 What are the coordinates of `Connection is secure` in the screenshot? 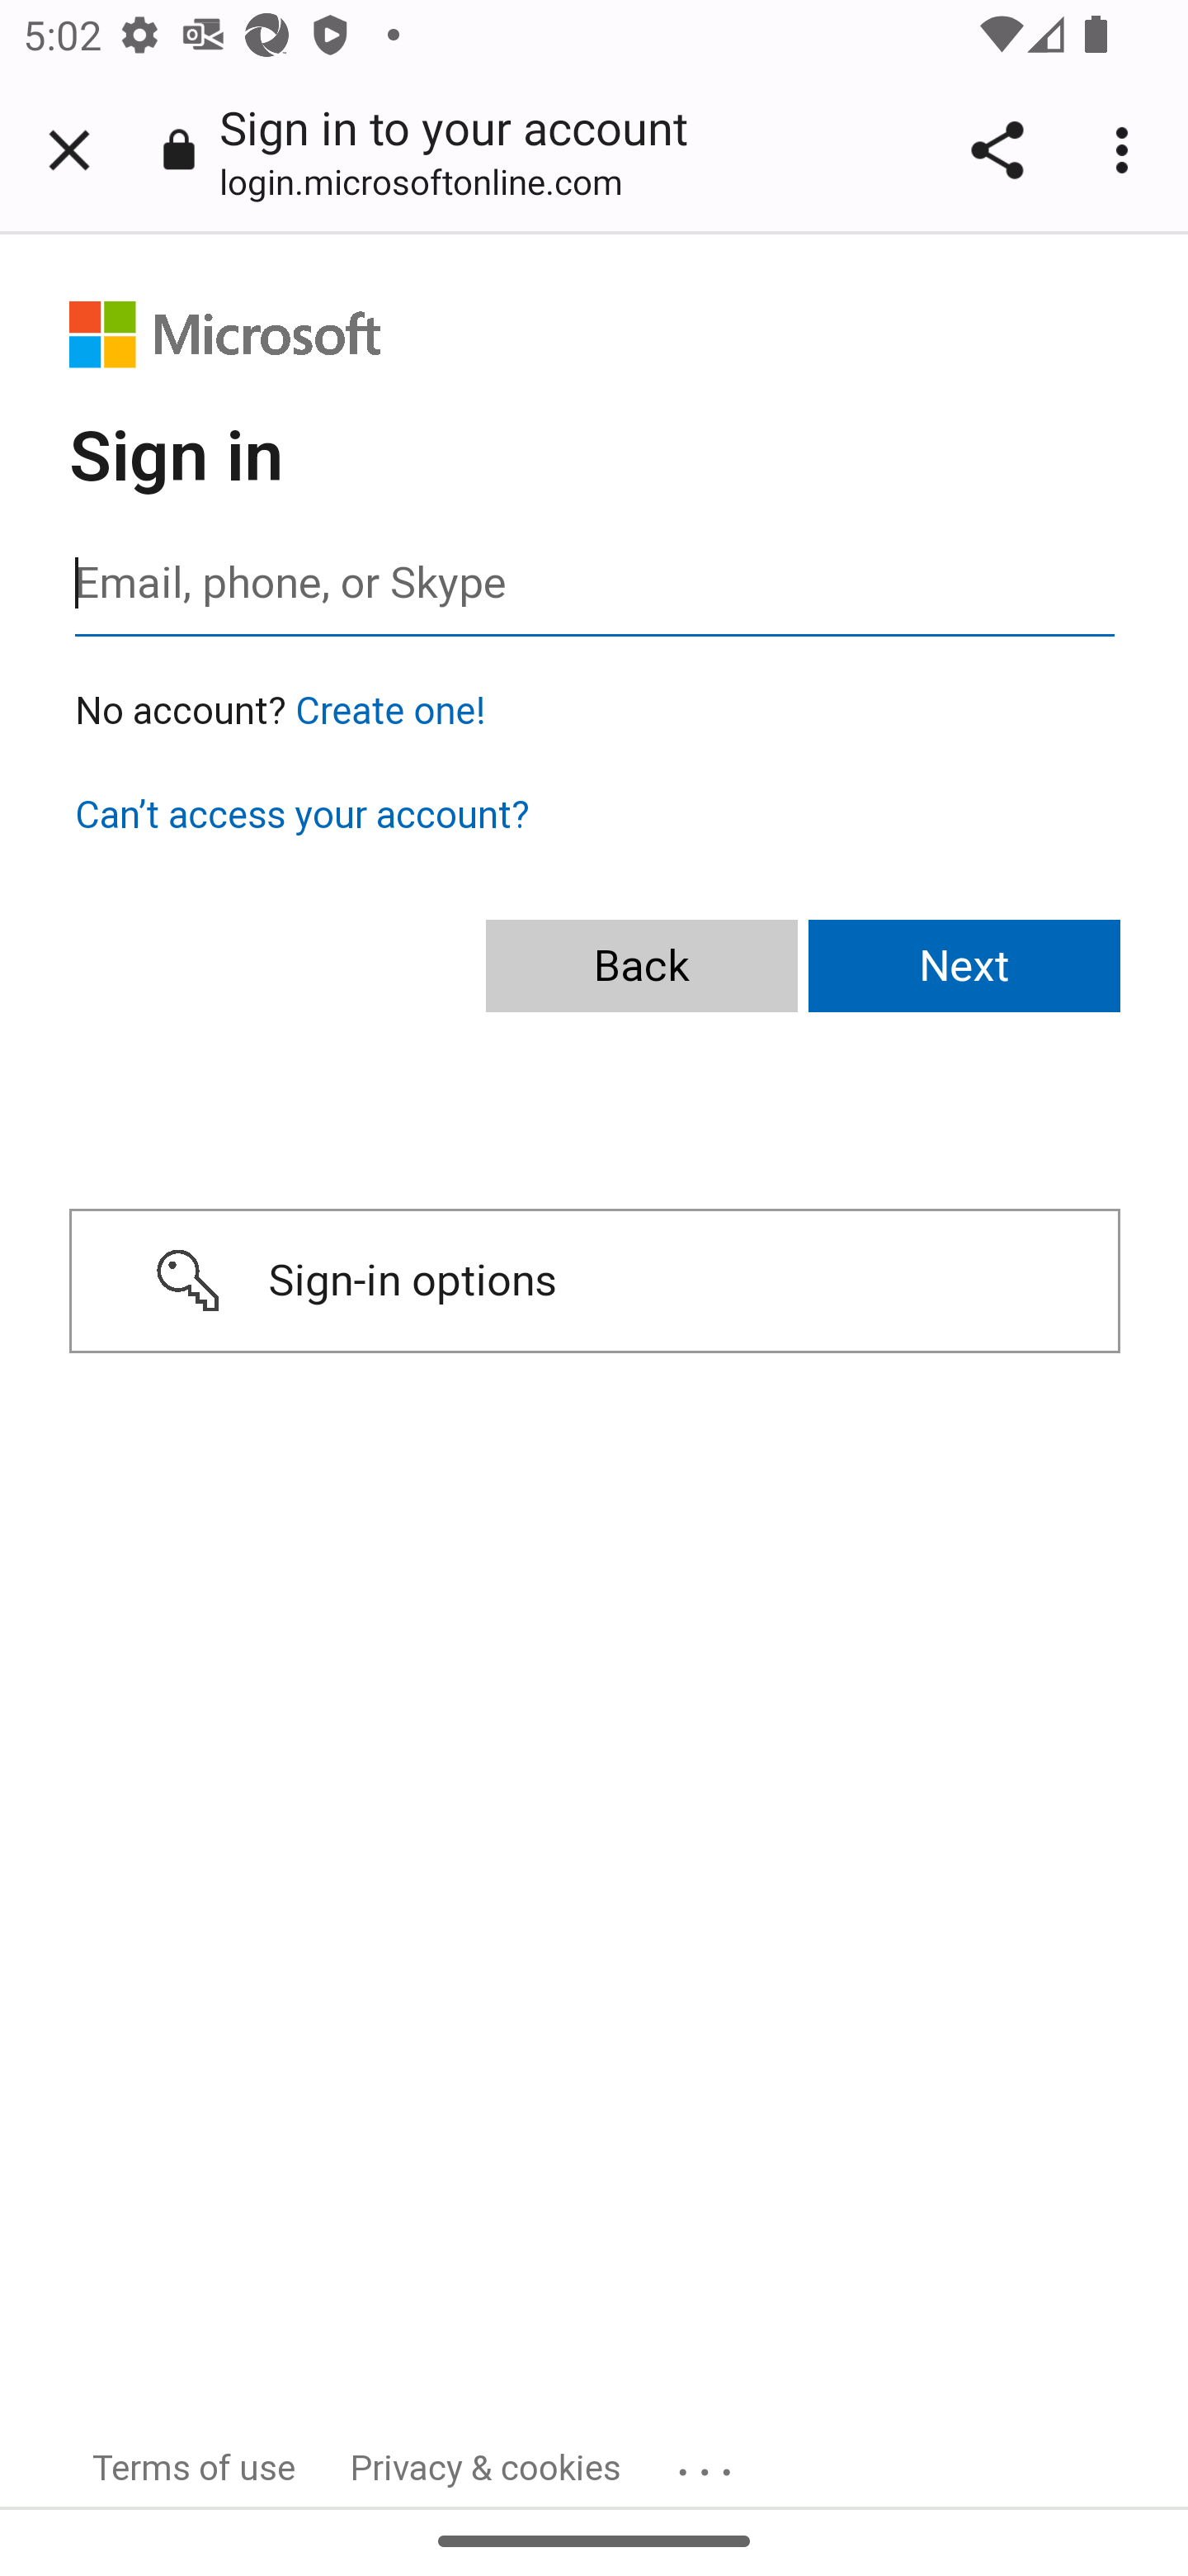 It's located at (179, 149).